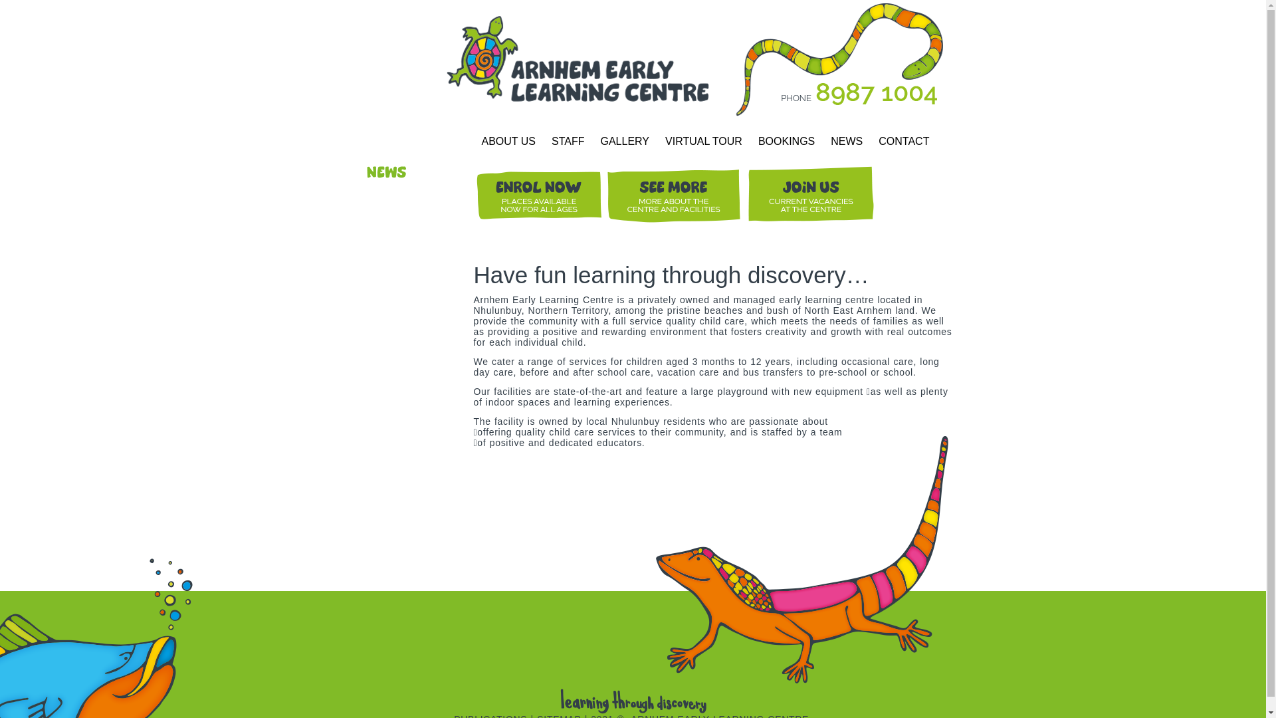  I want to click on GALLERY, so click(625, 142).